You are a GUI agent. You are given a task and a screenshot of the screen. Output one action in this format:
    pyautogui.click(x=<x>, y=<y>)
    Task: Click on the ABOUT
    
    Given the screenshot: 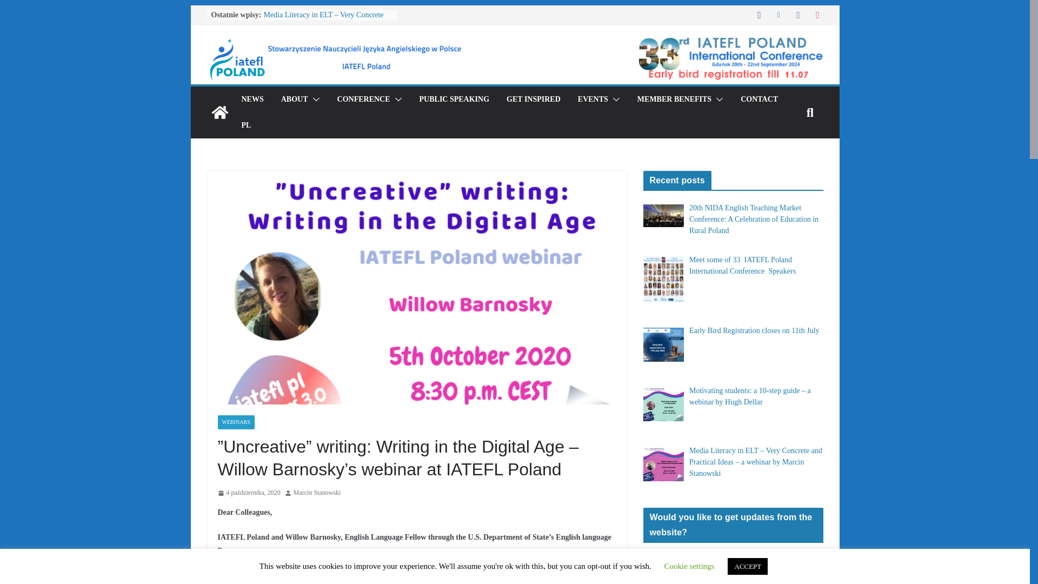 What is the action you would take?
    pyautogui.click(x=295, y=99)
    